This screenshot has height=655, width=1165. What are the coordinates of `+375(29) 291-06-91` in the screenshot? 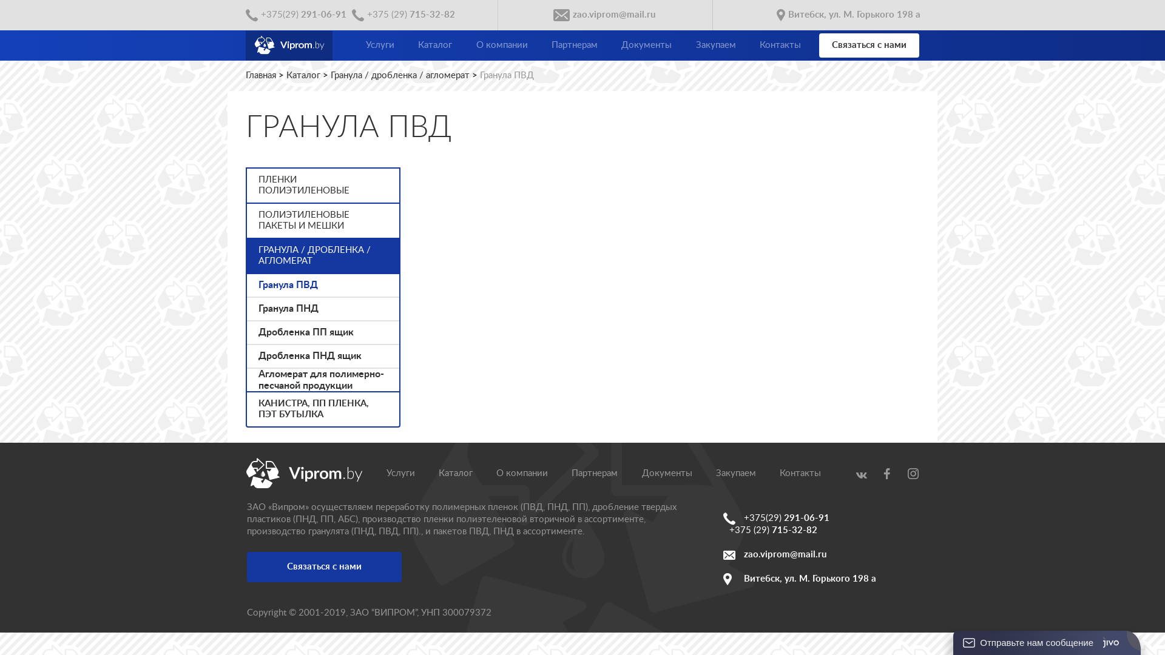 It's located at (777, 519).